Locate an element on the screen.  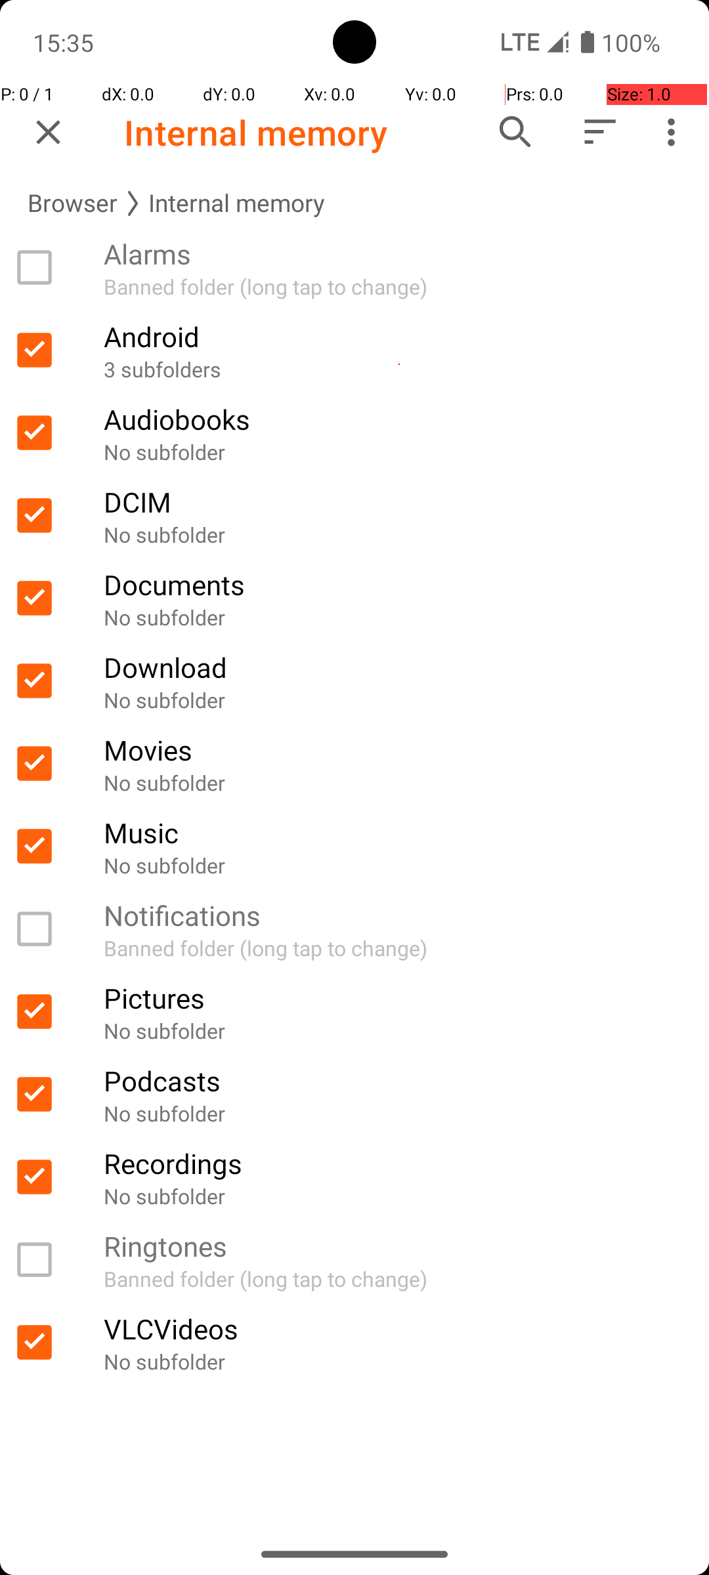
Folder: Alarms is located at coordinates (354, 268).